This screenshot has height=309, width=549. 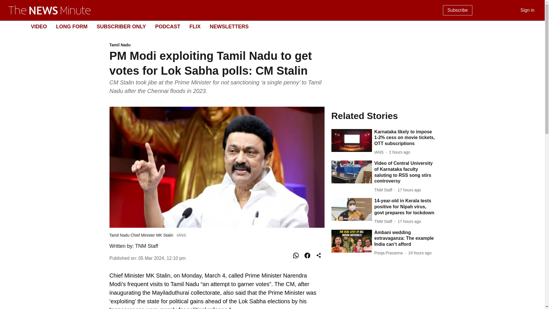 What do you see at coordinates (229, 26) in the screenshot?
I see `NEWSLETTERS` at bounding box center [229, 26].